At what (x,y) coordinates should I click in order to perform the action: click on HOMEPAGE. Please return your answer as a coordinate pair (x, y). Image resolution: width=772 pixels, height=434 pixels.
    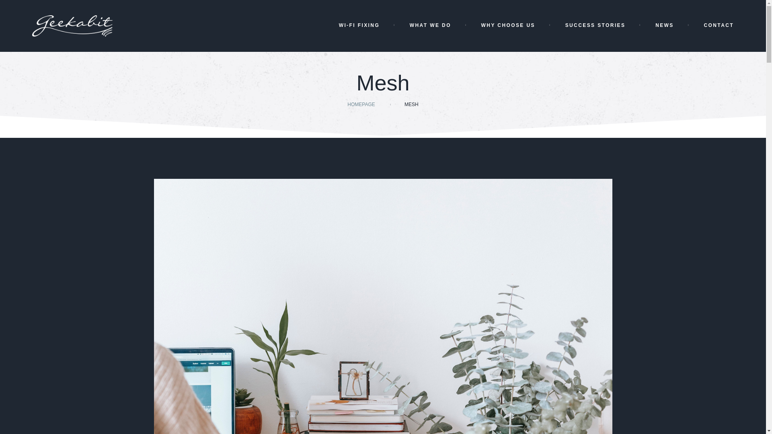
    Looking at the image, I should click on (361, 104).